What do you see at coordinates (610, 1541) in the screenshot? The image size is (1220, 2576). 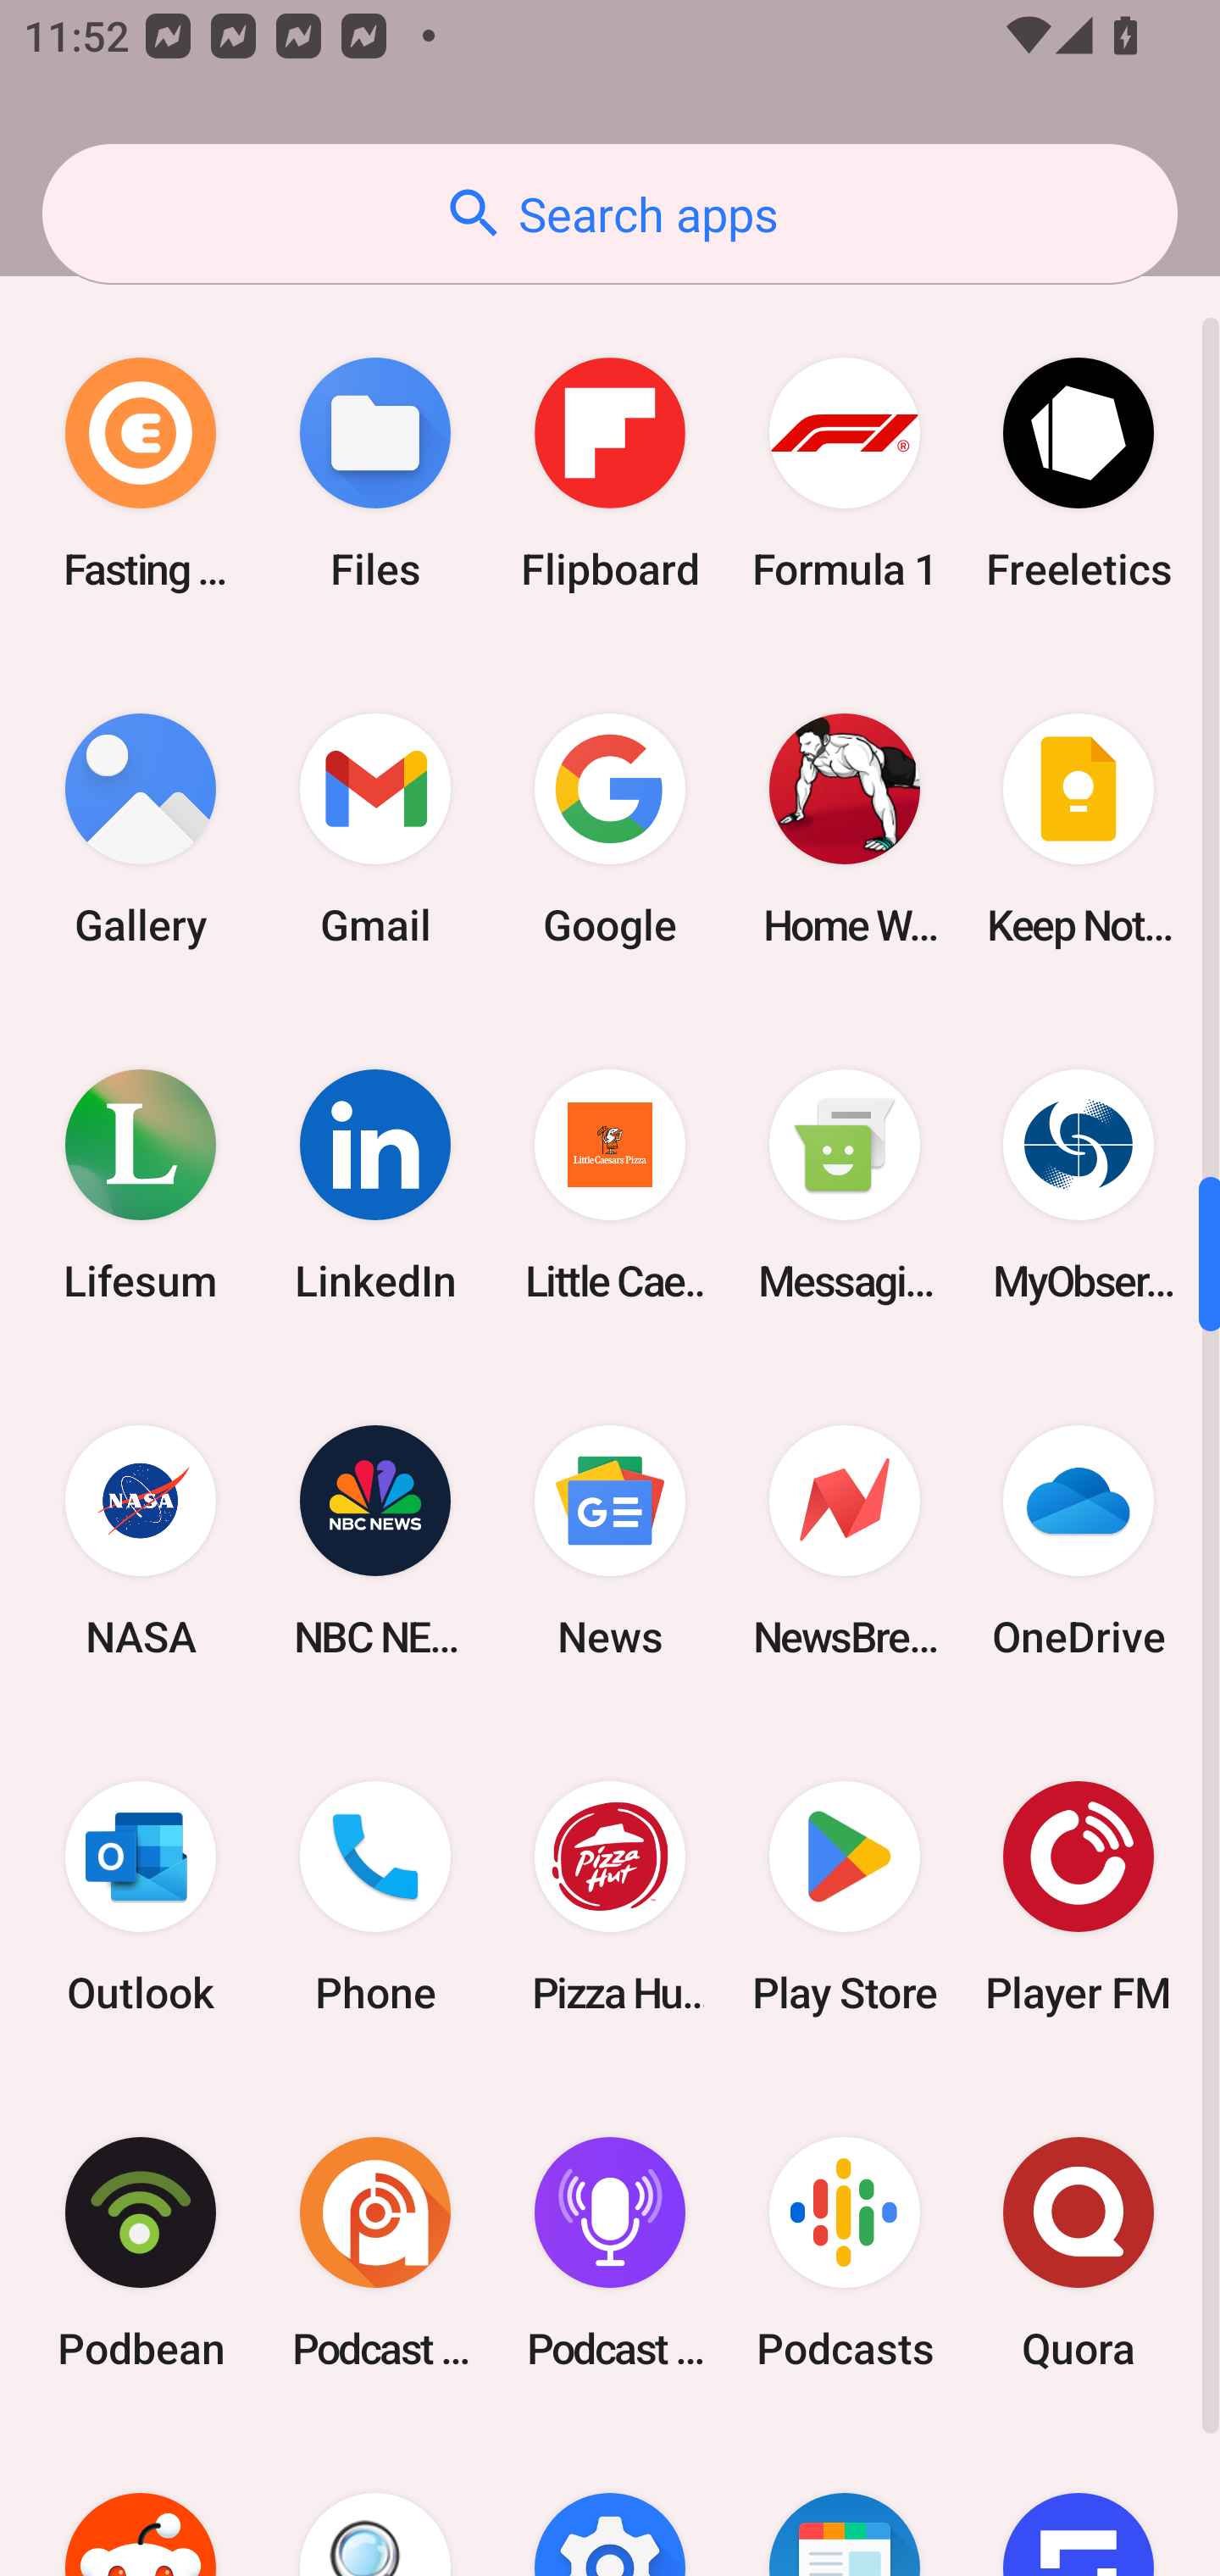 I see `News` at bounding box center [610, 1541].